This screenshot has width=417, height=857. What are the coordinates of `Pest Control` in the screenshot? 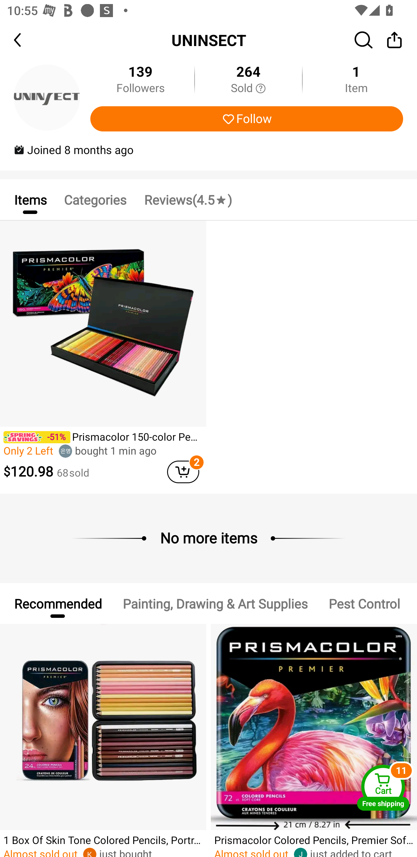 It's located at (364, 603).